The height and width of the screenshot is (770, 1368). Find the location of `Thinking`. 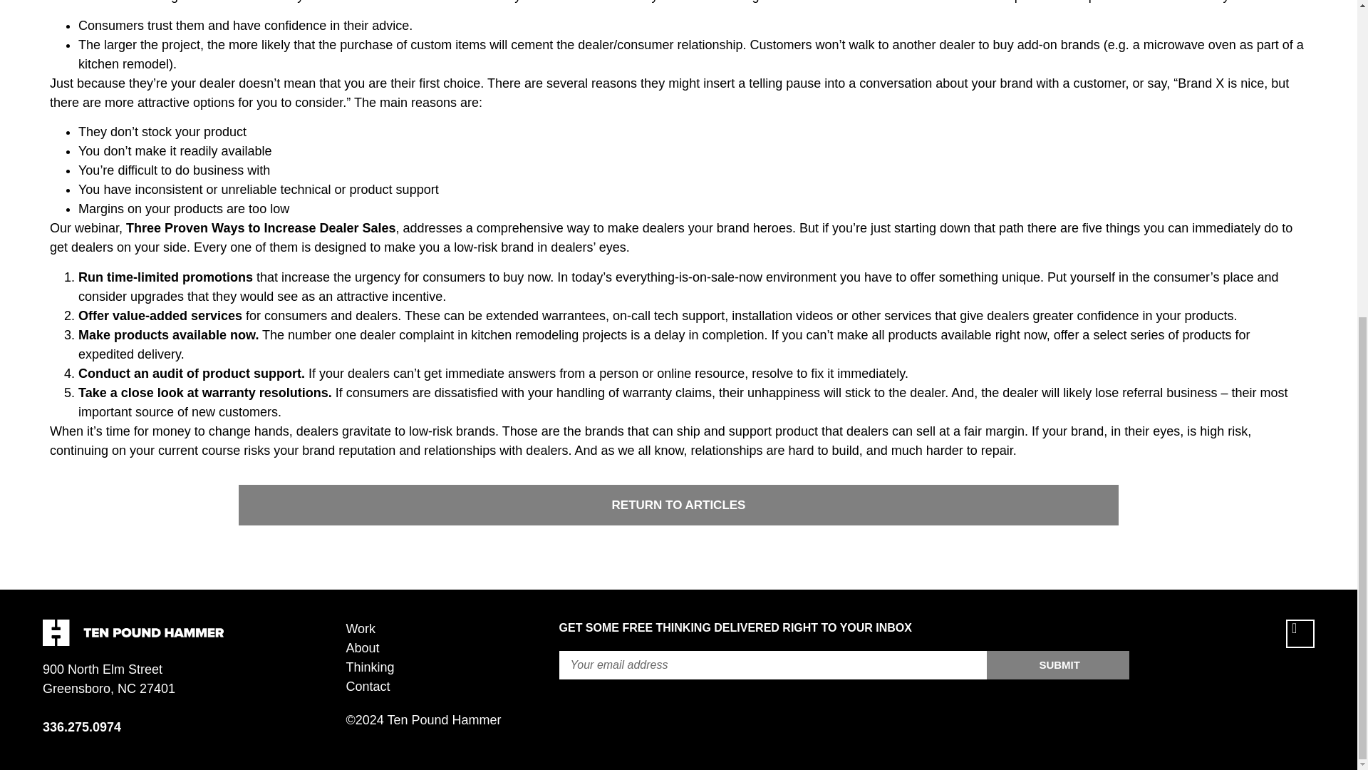

Thinking is located at coordinates (452, 667).